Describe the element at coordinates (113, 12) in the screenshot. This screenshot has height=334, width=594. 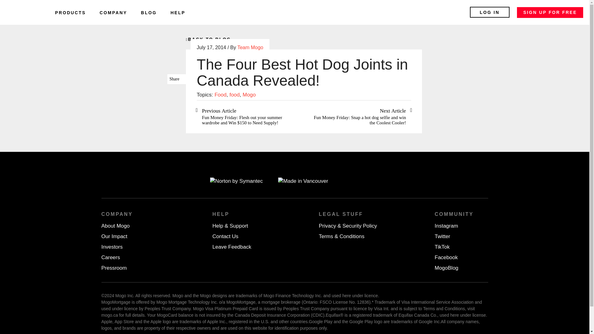
I see `COMPANY` at that location.